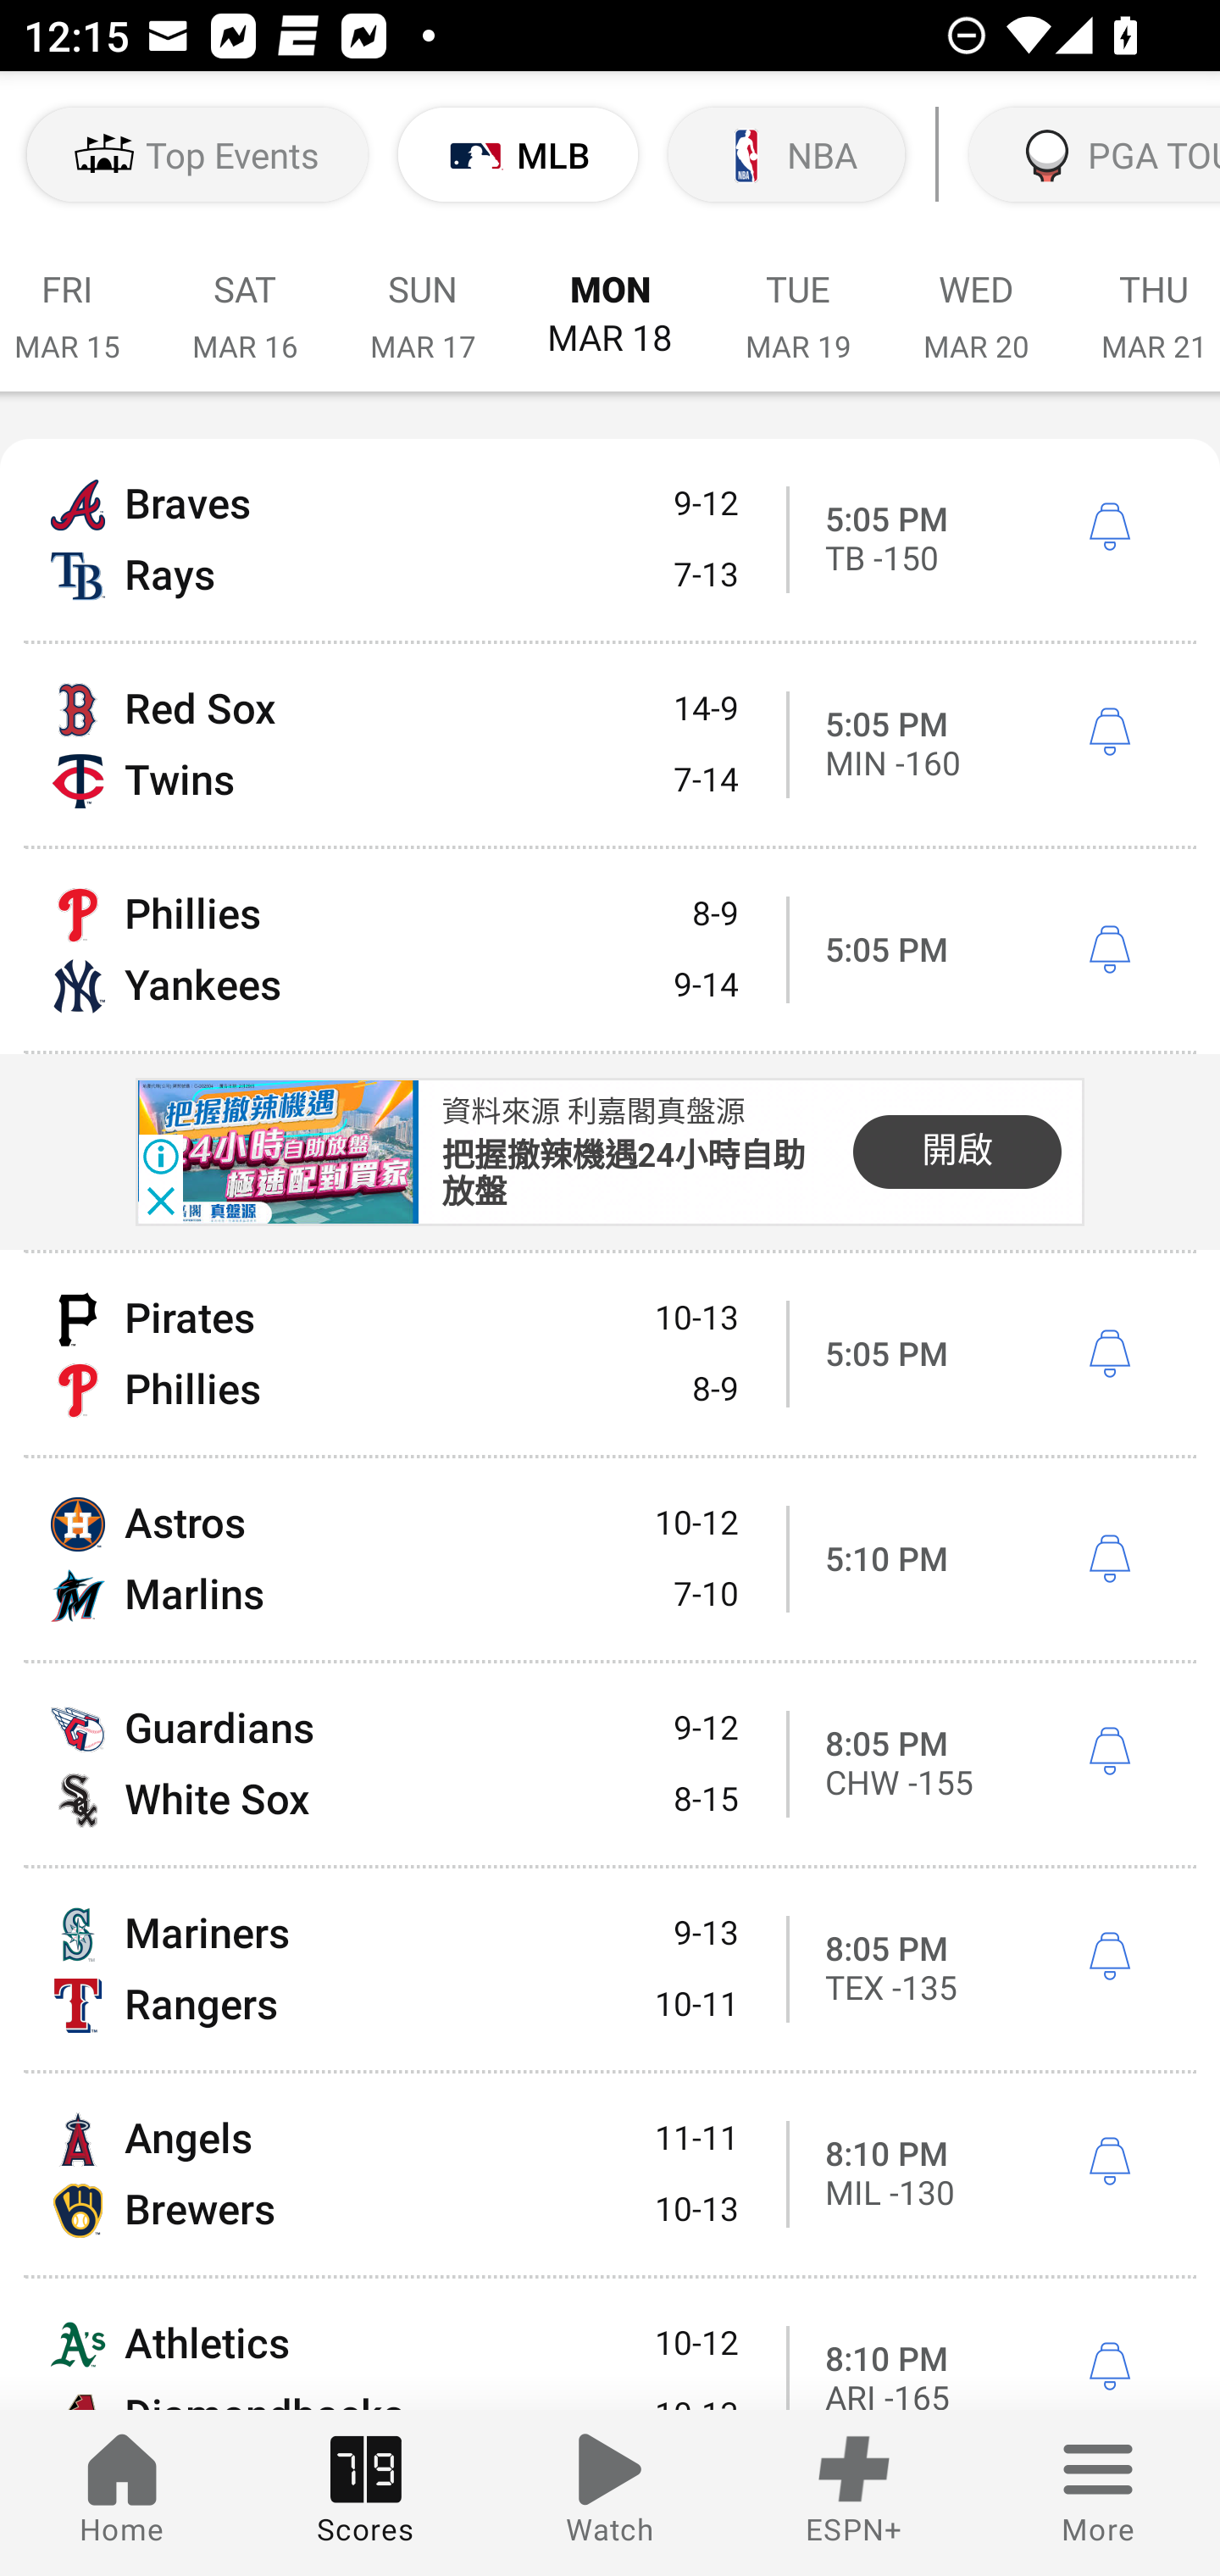  What do you see at coordinates (1142, 298) in the screenshot?
I see `THU MAR 21` at bounding box center [1142, 298].